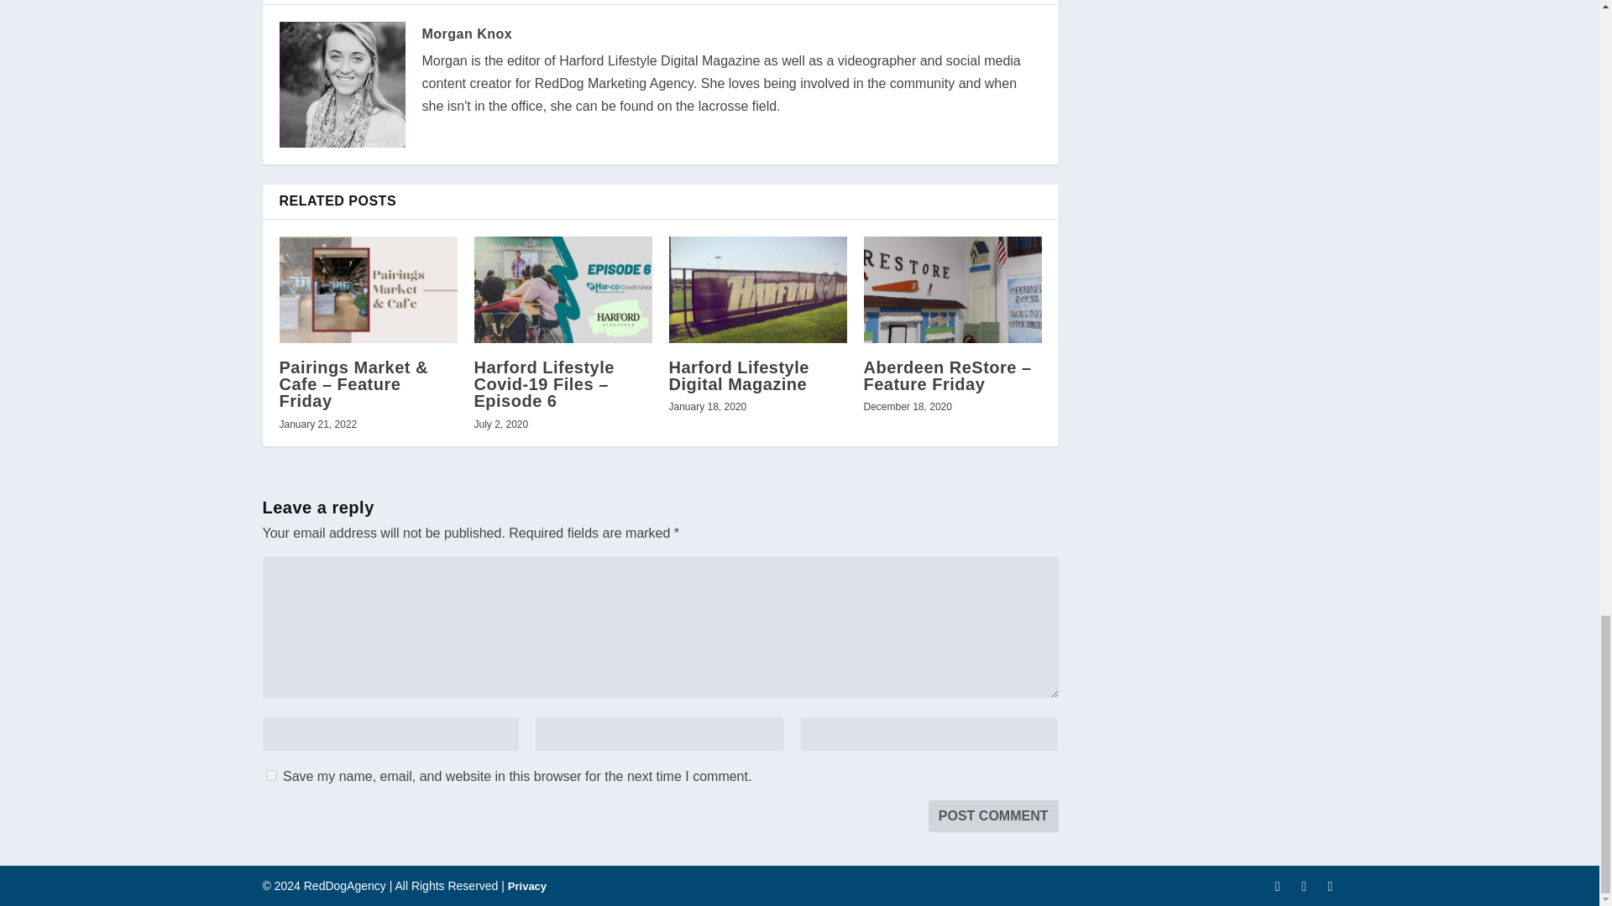 Image resolution: width=1612 pixels, height=906 pixels. Describe the element at coordinates (993, 815) in the screenshot. I see `Post Comment` at that location.